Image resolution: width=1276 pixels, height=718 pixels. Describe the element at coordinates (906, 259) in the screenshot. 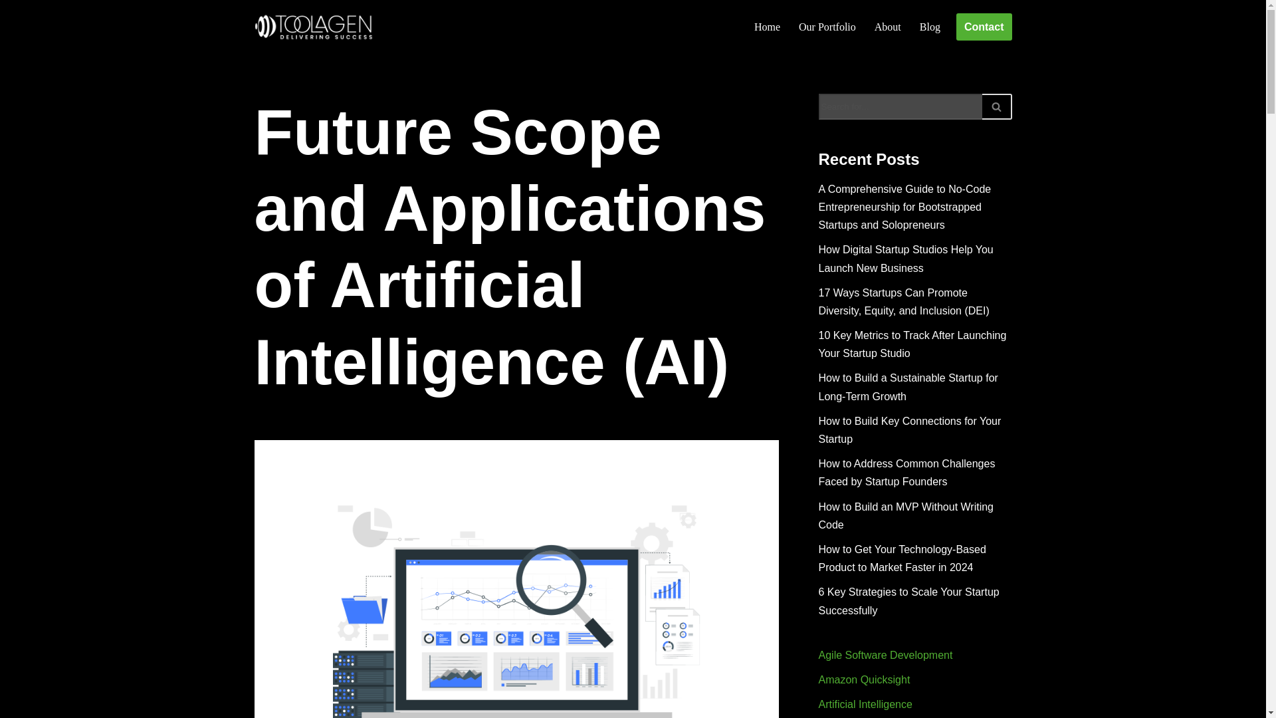

I see `How Digital Startup Studios Help You Launch New Business` at that location.